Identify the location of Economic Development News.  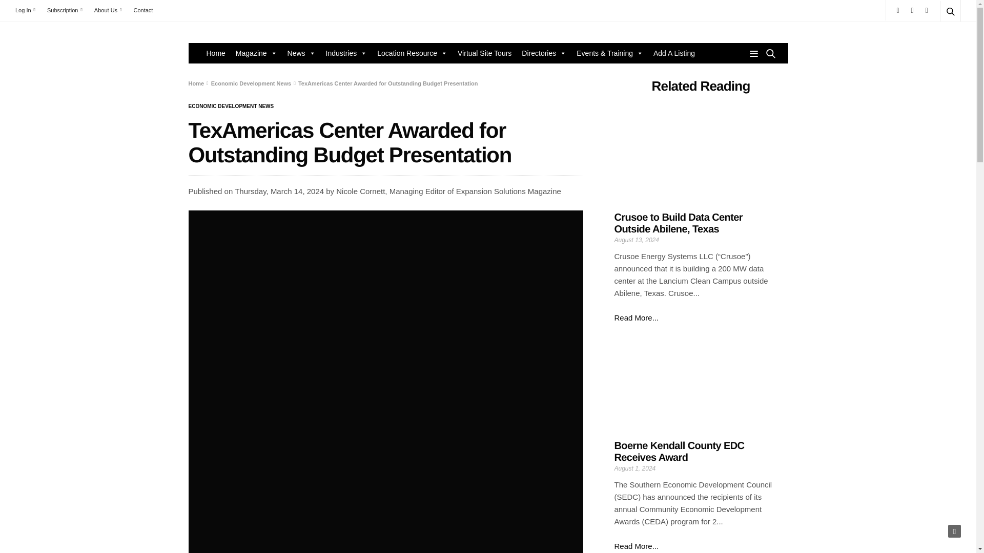
(232, 107).